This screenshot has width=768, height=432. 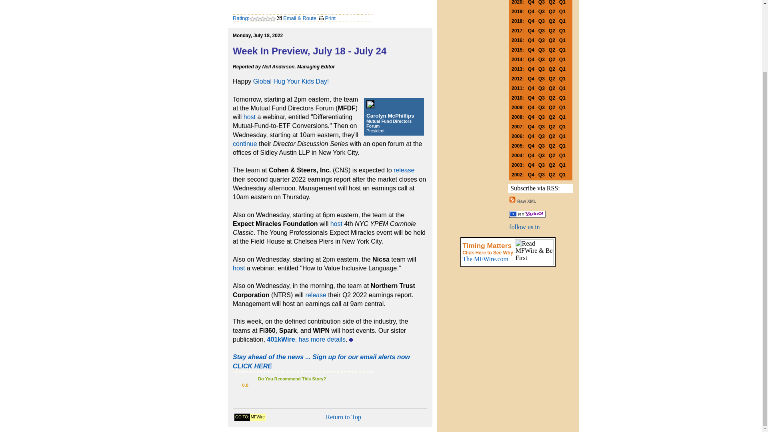 What do you see at coordinates (285, 385) in the screenshot?
I see `Even to My Boss - 4 stars` at bounding box center [285, 385].